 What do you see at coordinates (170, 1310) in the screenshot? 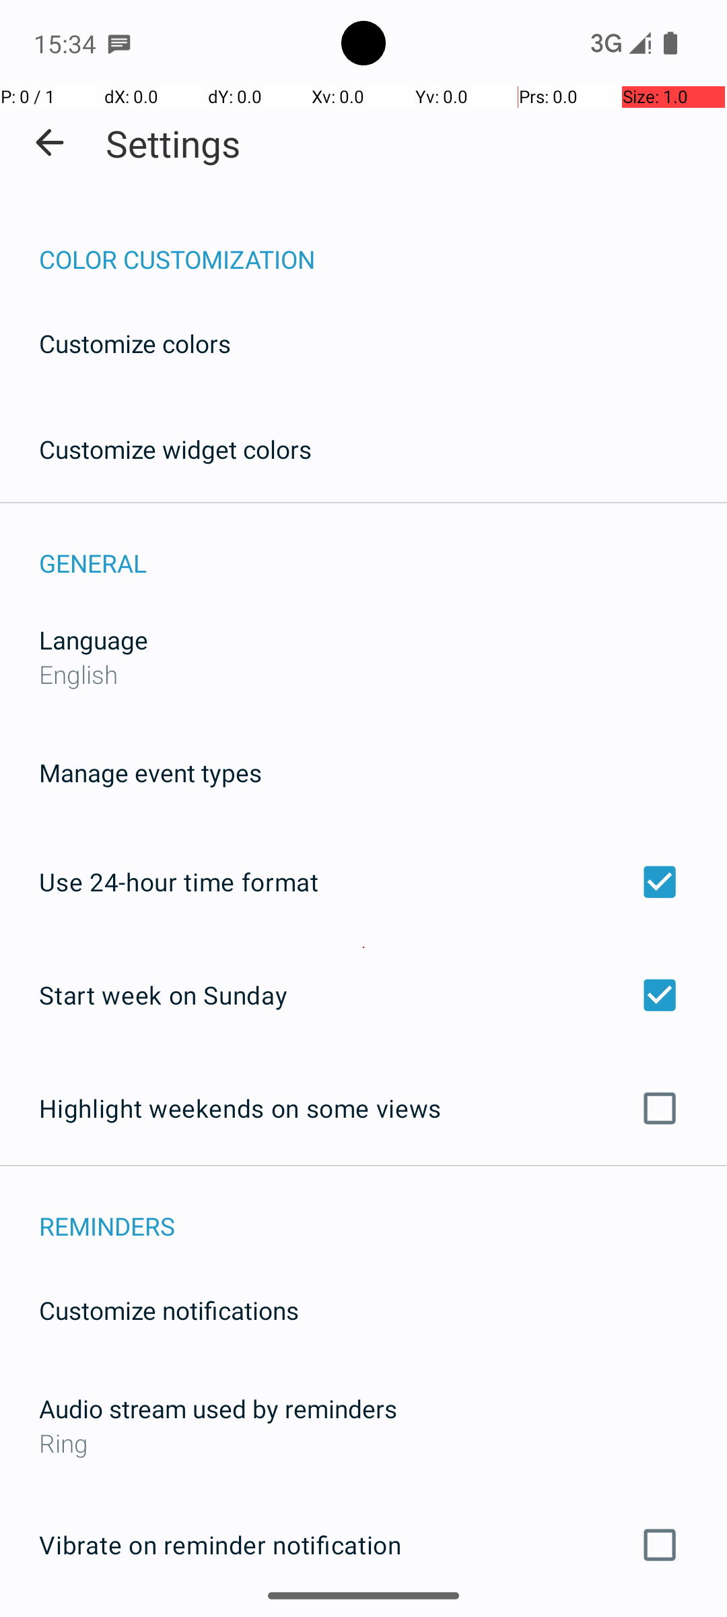
I see `Customize notifications` at bounding box center [170, 1310].